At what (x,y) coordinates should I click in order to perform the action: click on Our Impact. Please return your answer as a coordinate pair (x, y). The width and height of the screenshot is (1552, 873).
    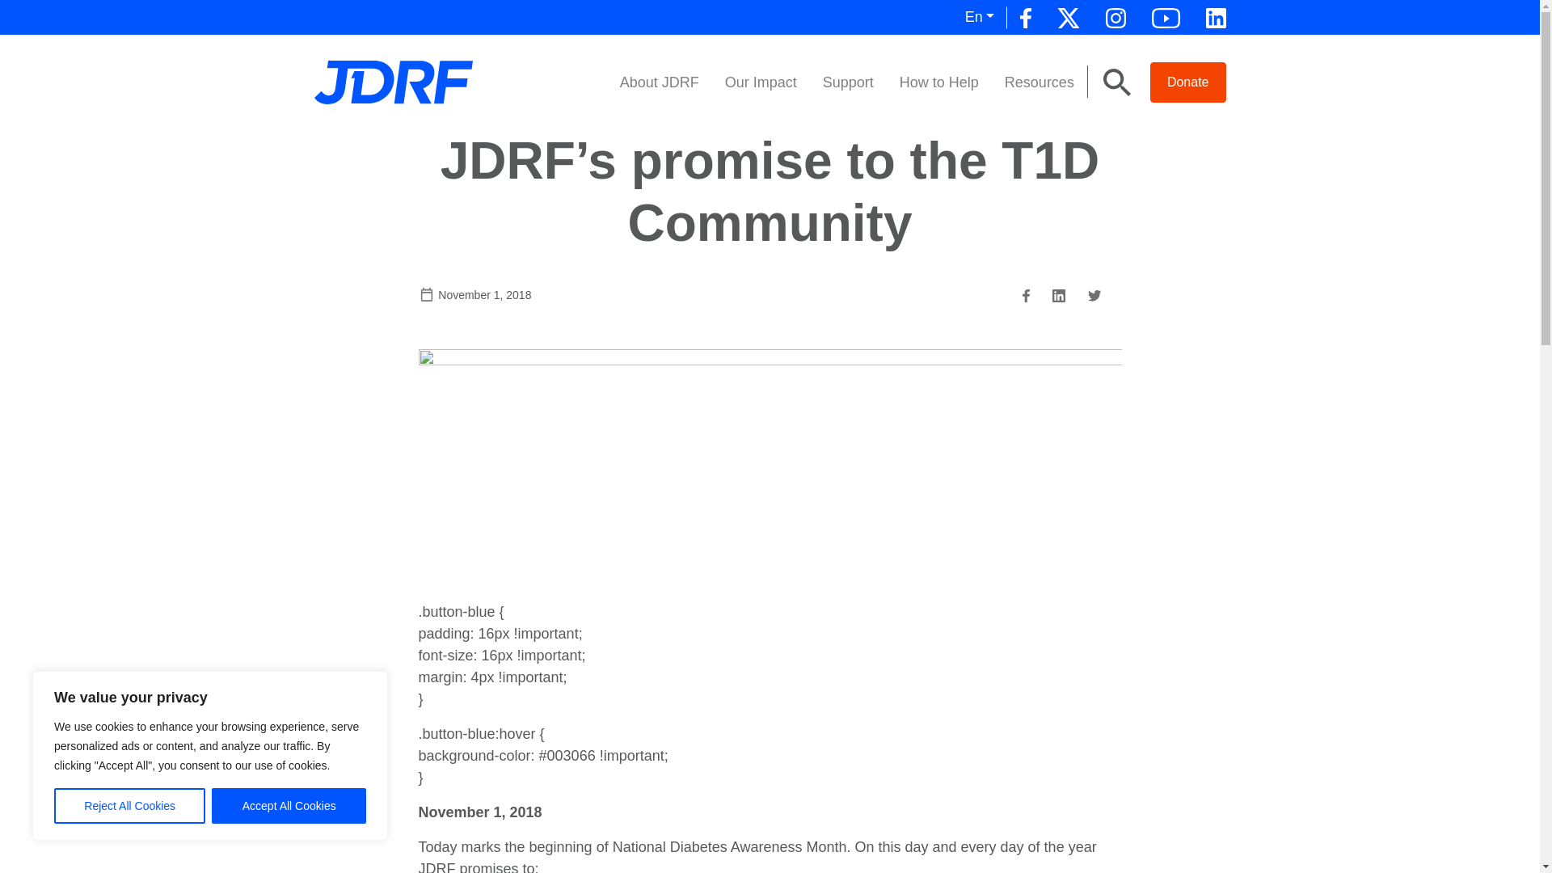
    Looking at the image, I should click on (761, 82).